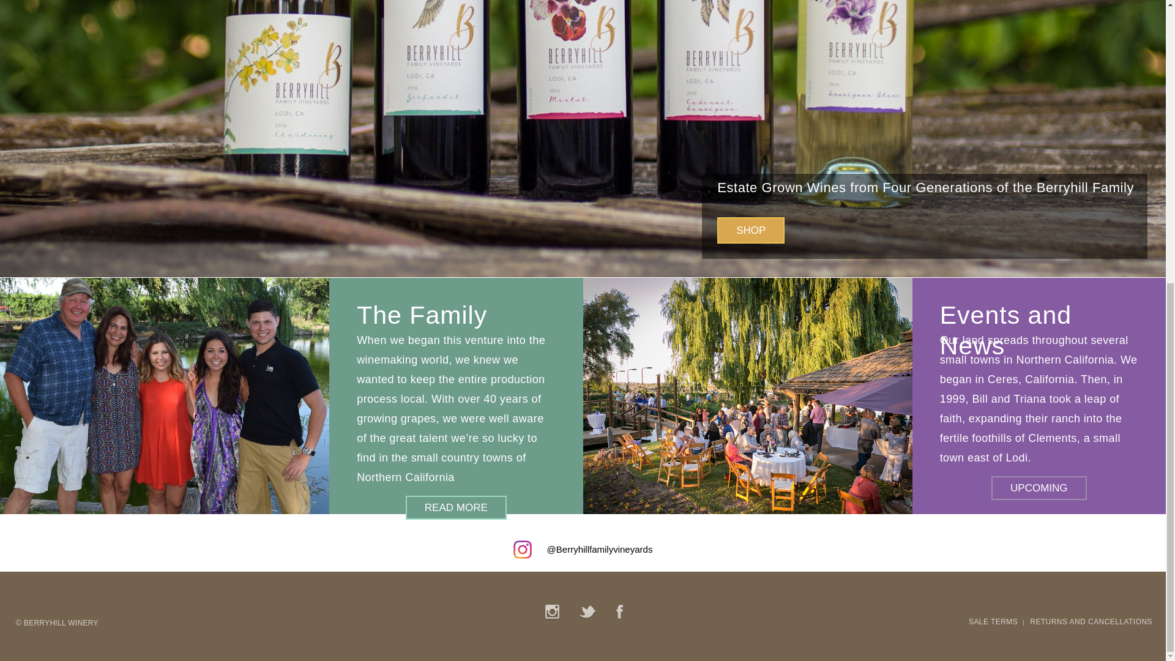 The width and height of the screenshot is (1175, 661). What do you see at coordinates (750, 230) in the screenshot?
I see `SHOP` at bounding box center [750, 230].